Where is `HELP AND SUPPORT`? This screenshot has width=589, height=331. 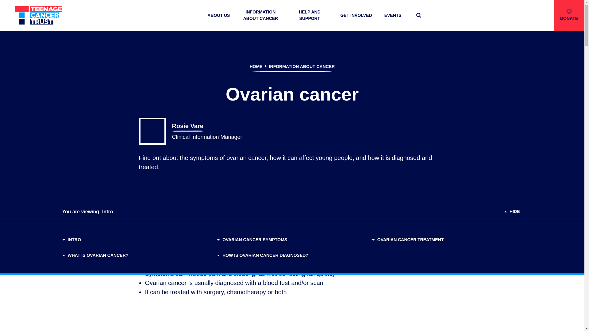 HELP AND SUPPORT is located at coordinates (309, 15).